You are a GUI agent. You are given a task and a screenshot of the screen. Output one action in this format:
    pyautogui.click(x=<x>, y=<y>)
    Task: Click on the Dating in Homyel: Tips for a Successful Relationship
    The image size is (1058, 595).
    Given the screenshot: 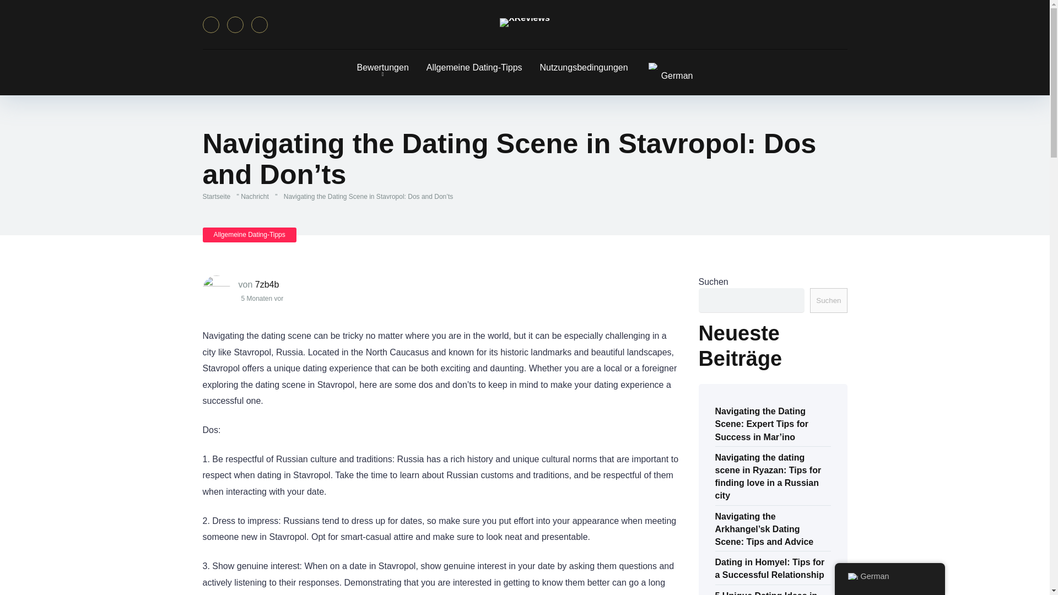 What is the action you would take?
    pyautogui.click(x=770, y=567)
    